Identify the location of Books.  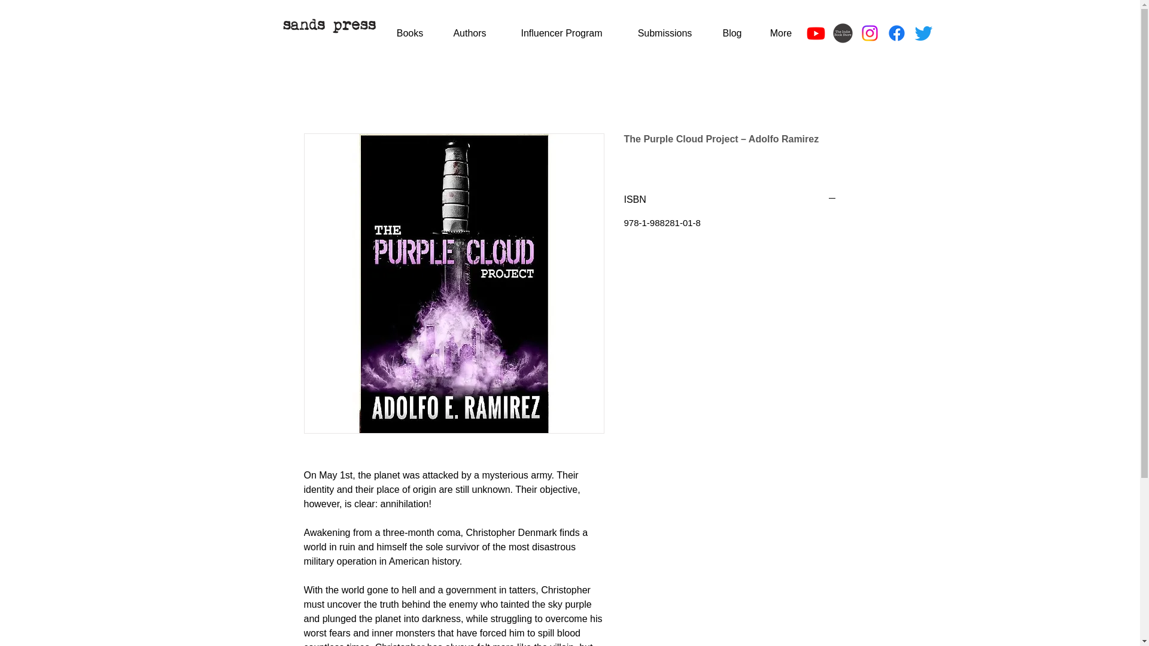
(409, 33).